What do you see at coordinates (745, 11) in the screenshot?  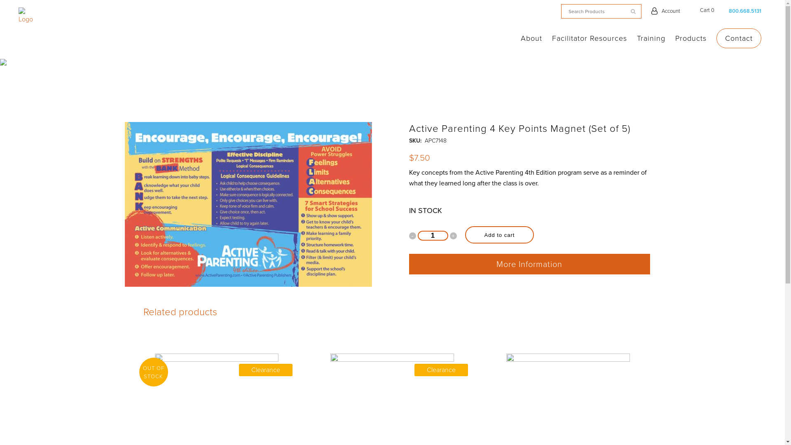 I see `800.668.5131` at bounding box center [745, 11].